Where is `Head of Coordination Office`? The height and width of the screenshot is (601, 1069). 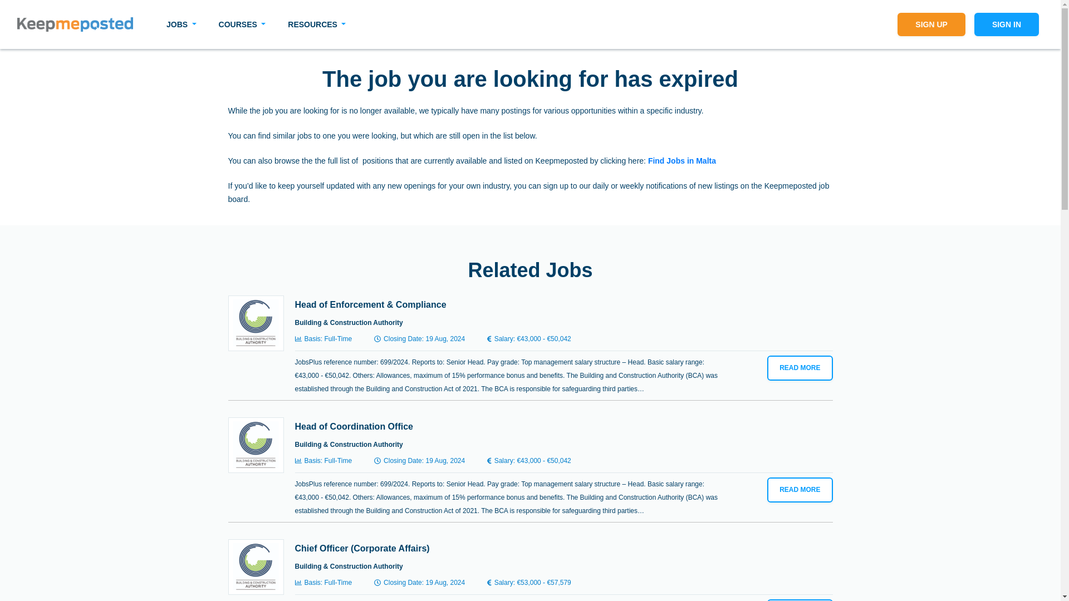 Head of Coordination Office is located at coordinates (354, 426).